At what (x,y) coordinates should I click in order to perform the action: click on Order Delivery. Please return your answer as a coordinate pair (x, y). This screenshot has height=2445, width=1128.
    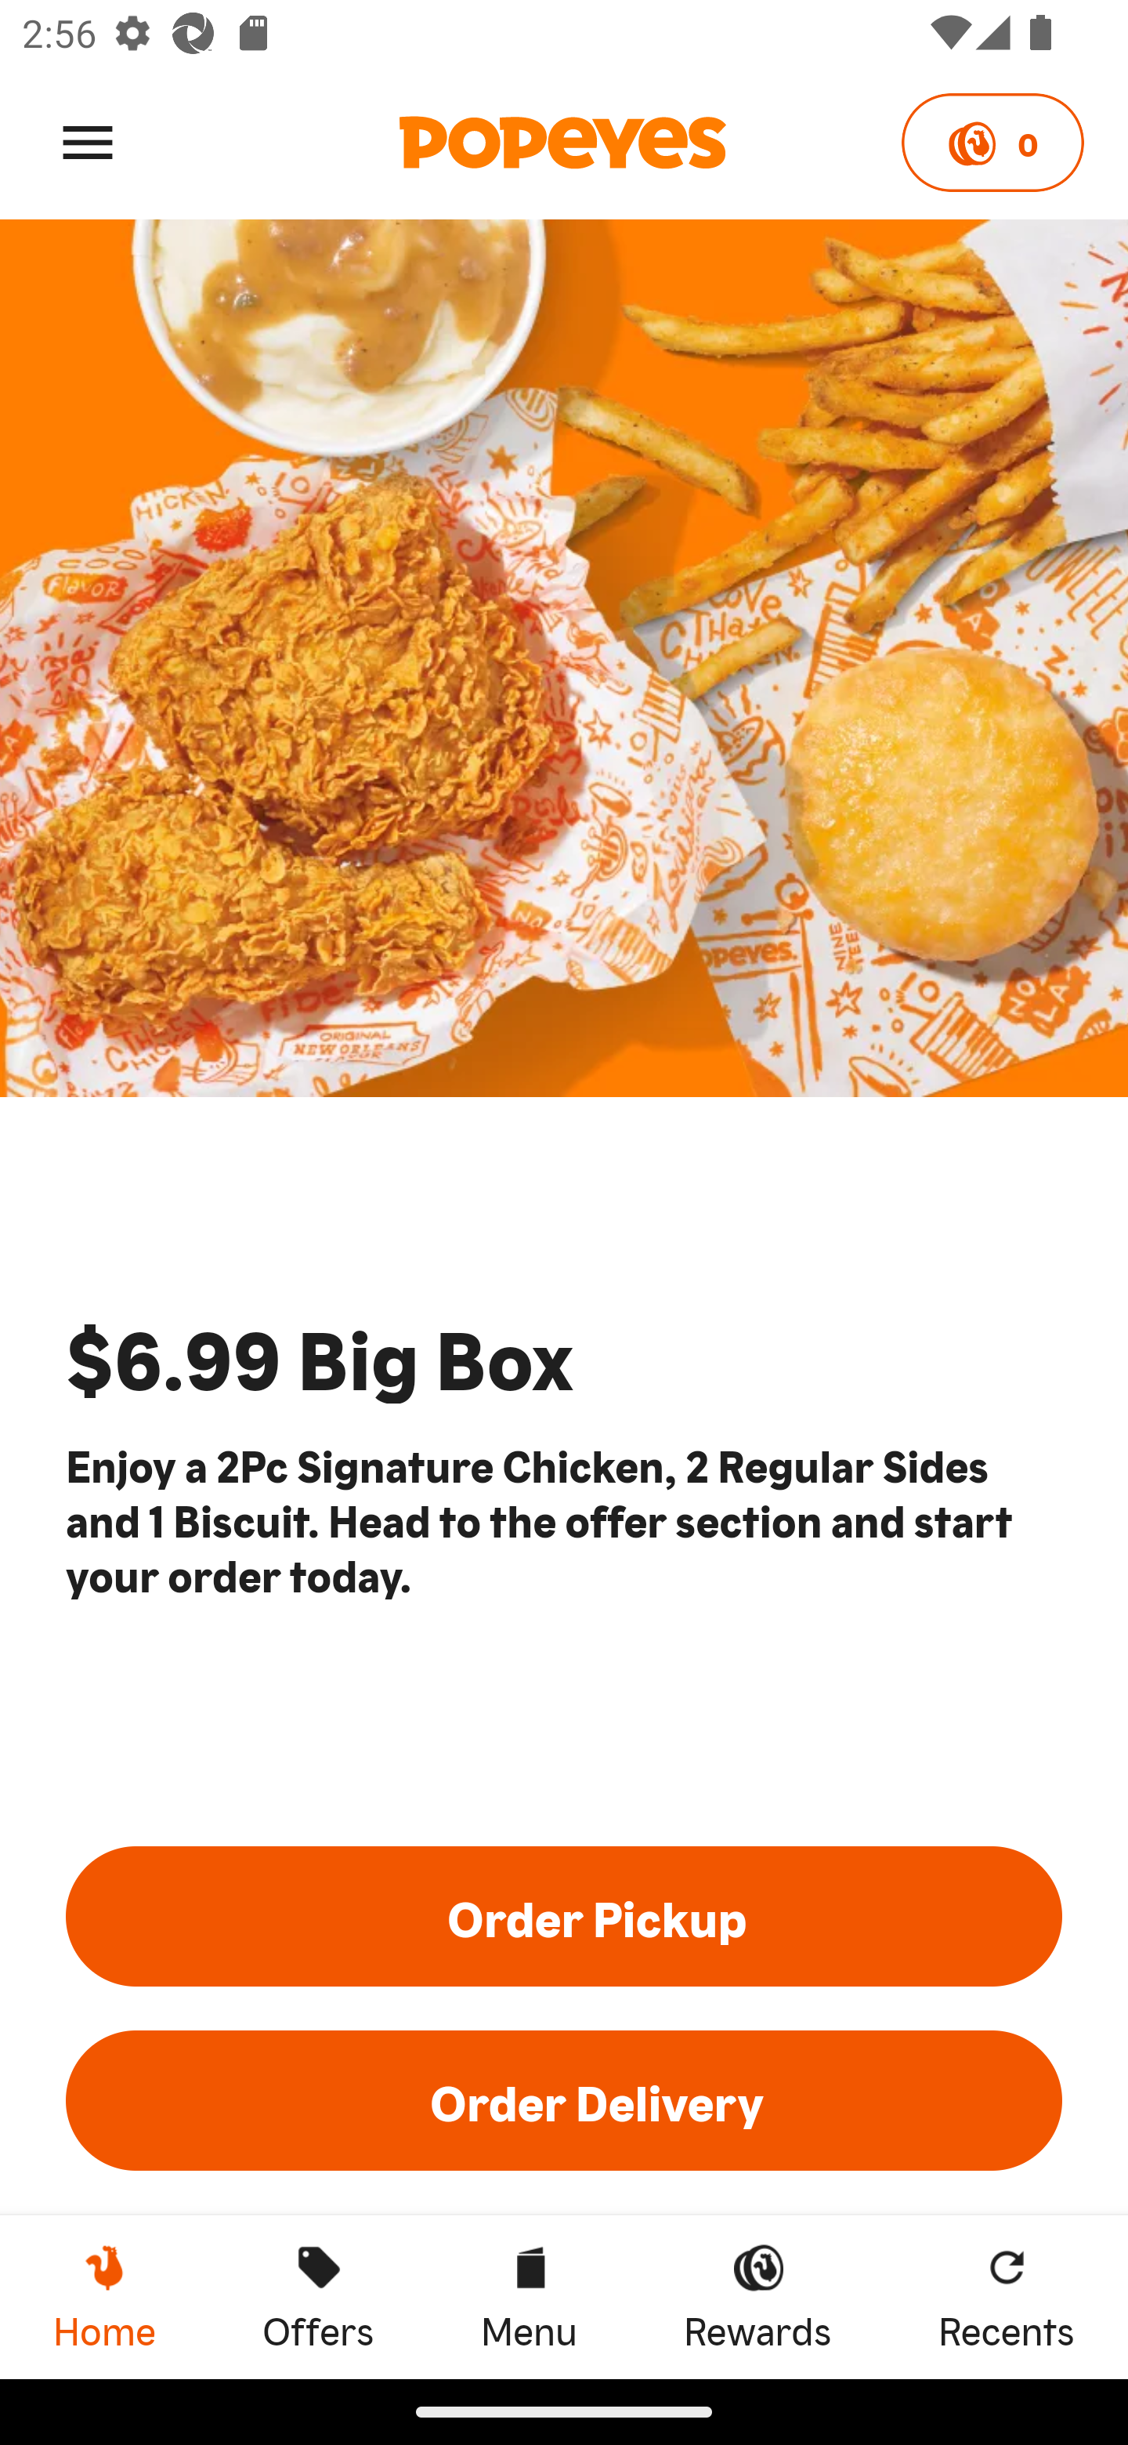
    Looking at the image, I should click on (564, 2100).